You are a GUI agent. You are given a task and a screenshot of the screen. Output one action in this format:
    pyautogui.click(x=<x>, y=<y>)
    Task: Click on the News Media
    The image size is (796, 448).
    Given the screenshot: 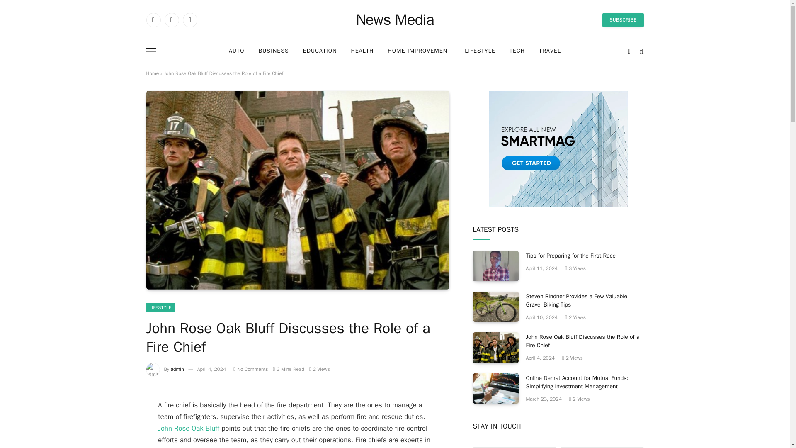 What is the action you would take?
    pyautogui.click(x=395, y=20)
    